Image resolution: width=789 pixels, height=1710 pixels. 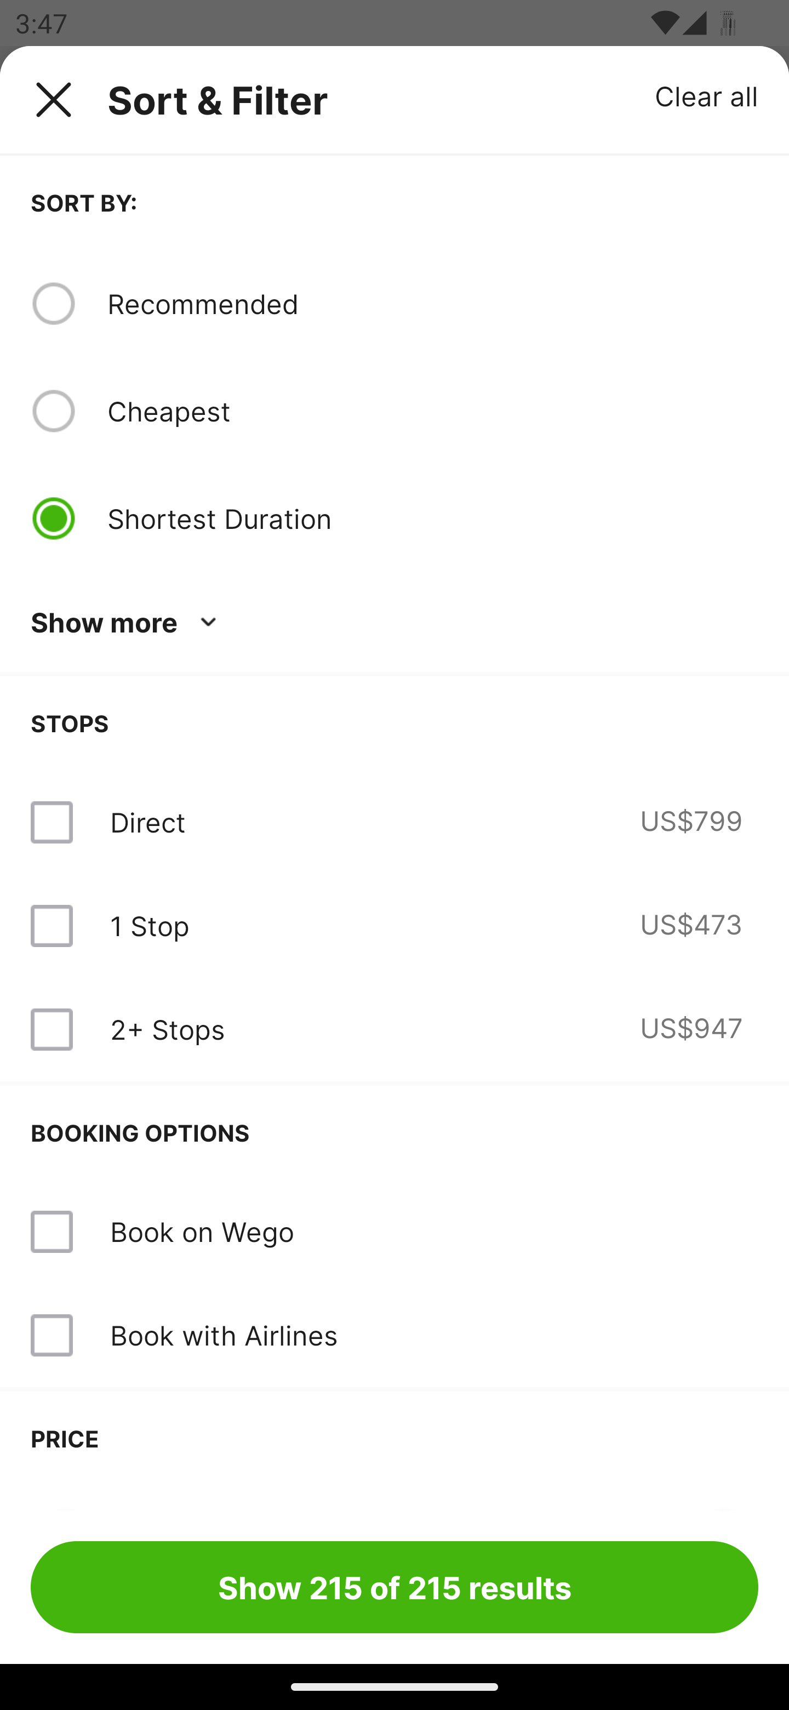 What do you see at coordinates (395, 1029) in the screenshot?
I see `2+ Stops US$947` at bounding box center [395, 1029].